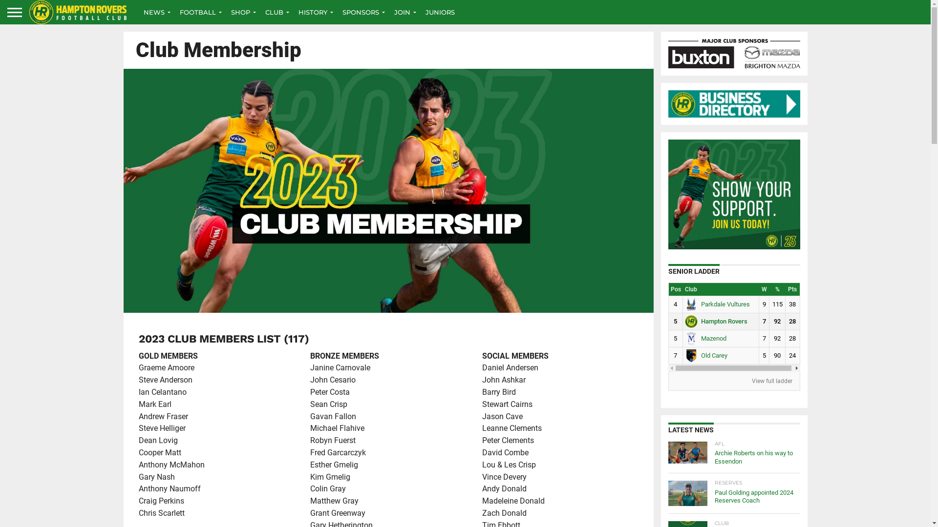 The image size is (938, 527). I want to click on Hampton Rovers, so click(716, 321).